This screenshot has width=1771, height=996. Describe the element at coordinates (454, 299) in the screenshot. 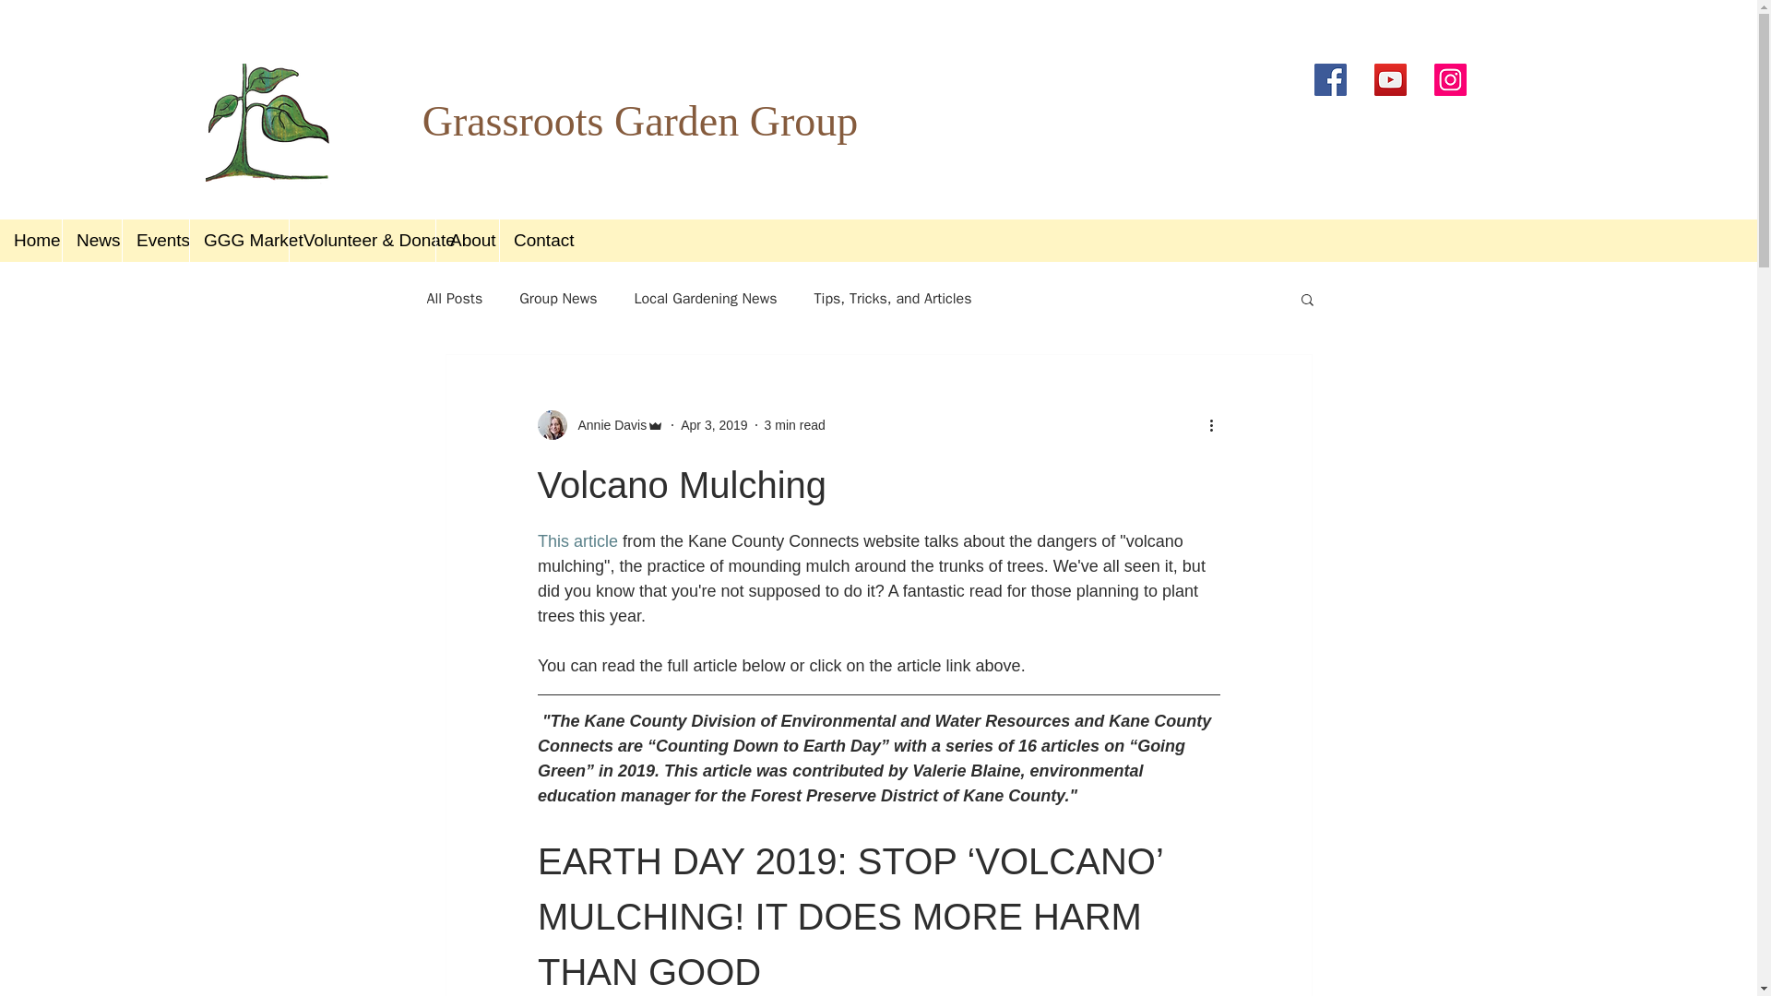

I see `All Posts` at that location.